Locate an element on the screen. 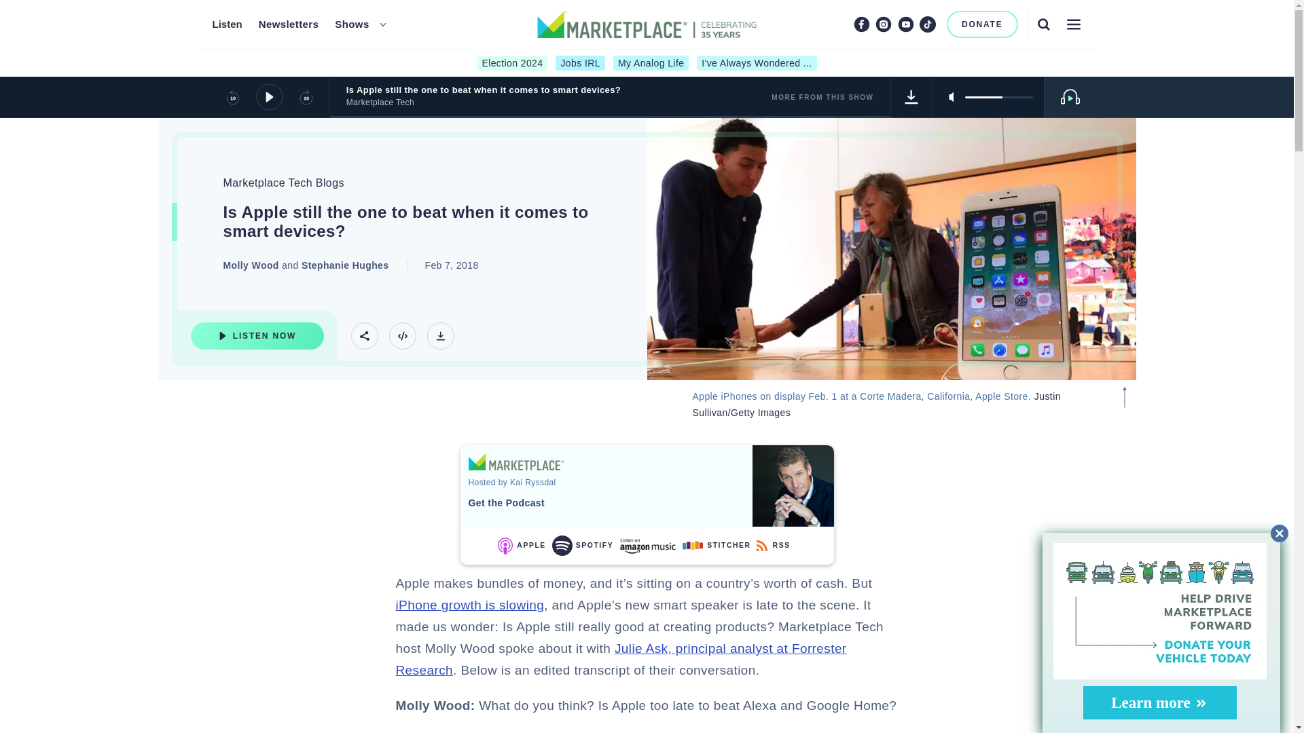  Listen Now is located at coordinates (257, 335).